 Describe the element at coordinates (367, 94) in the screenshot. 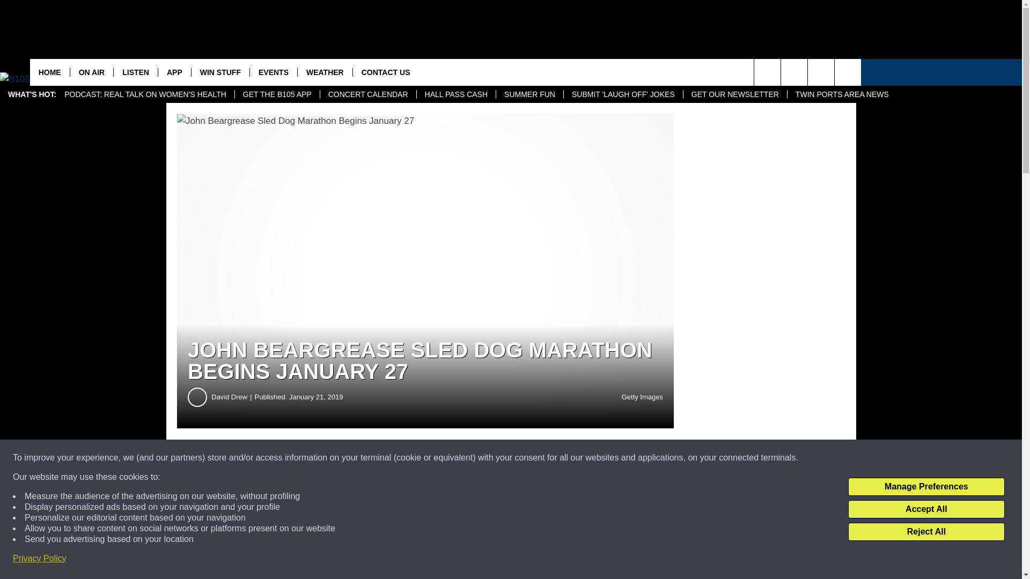

I see `CONCERT CALENDAR` at that location.